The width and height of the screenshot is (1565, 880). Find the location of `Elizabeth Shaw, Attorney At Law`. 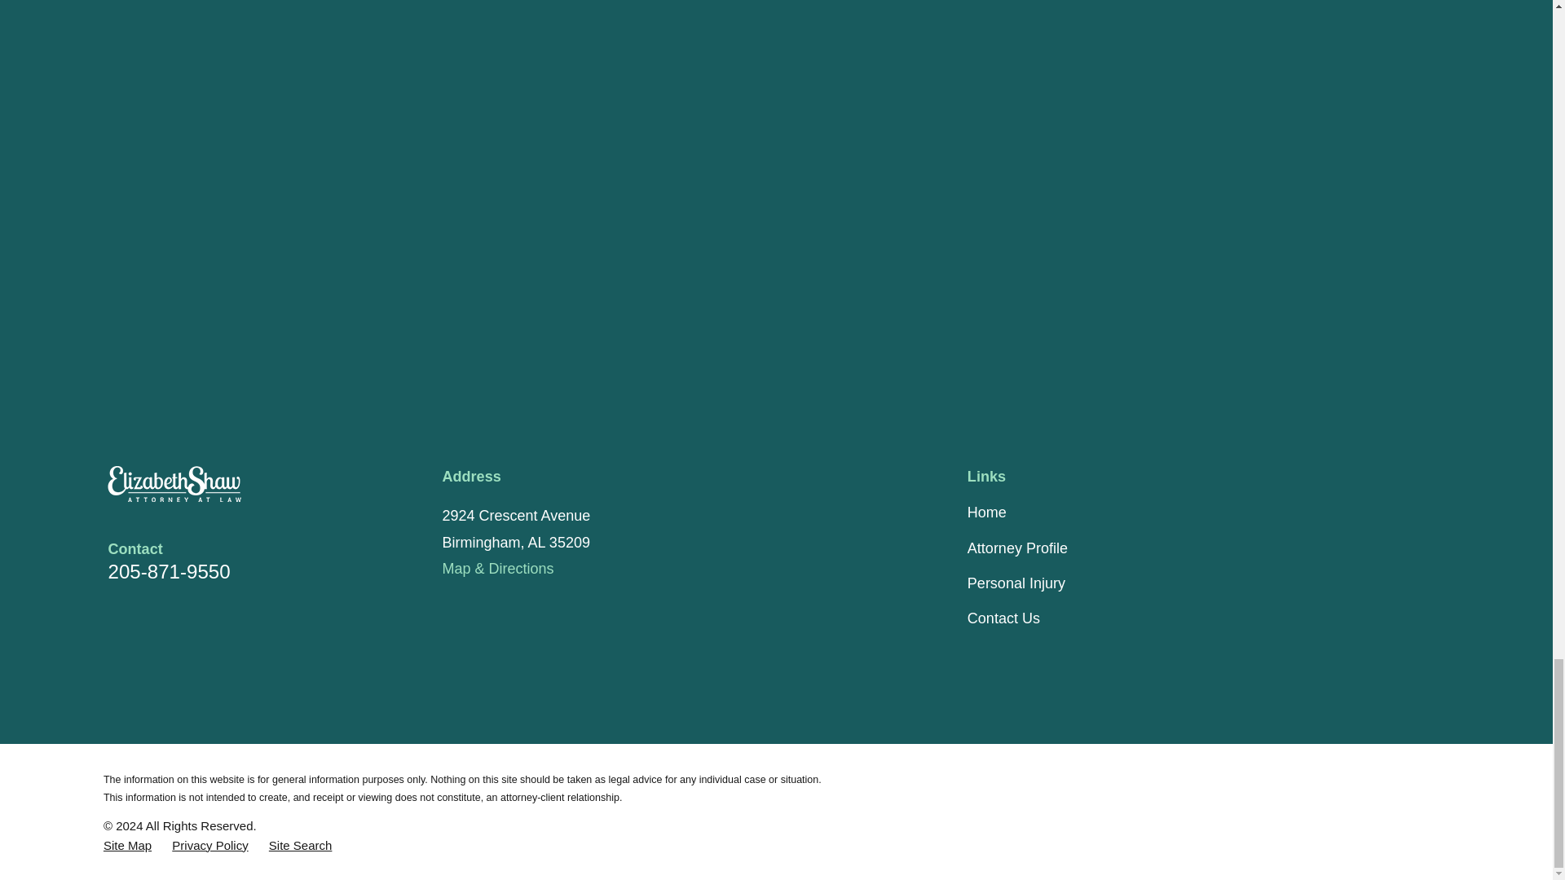

Elizabeth Shaw, Attorney At Law is located at coordinates (174, 484).